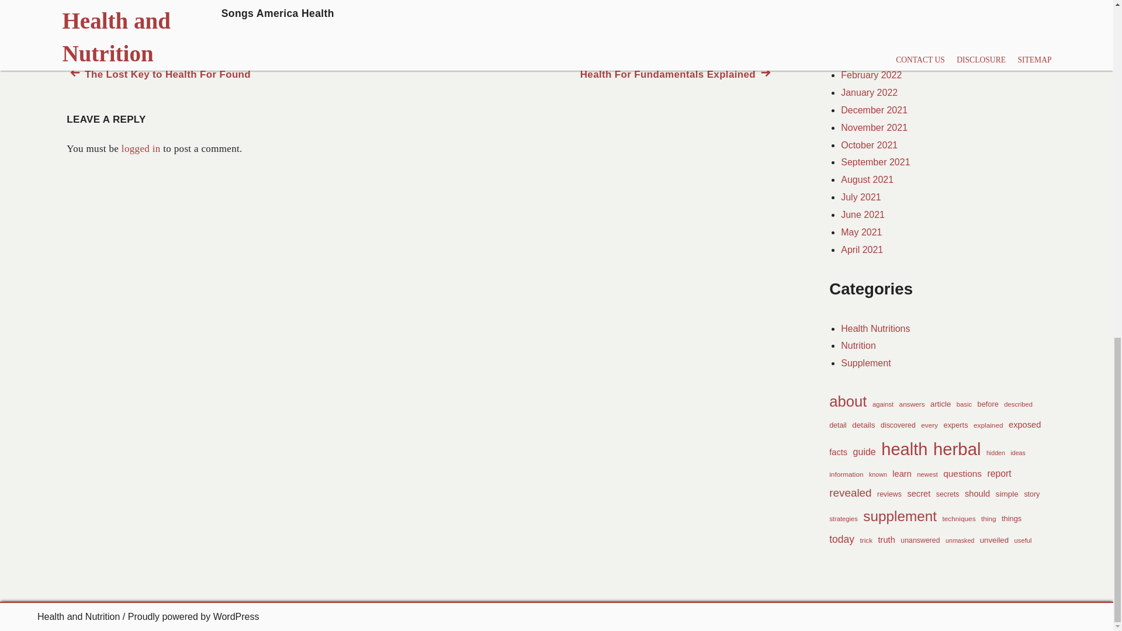  Describe the element at coordinates (677, 75) in the screenshot. I see `HERBAL` at that location.